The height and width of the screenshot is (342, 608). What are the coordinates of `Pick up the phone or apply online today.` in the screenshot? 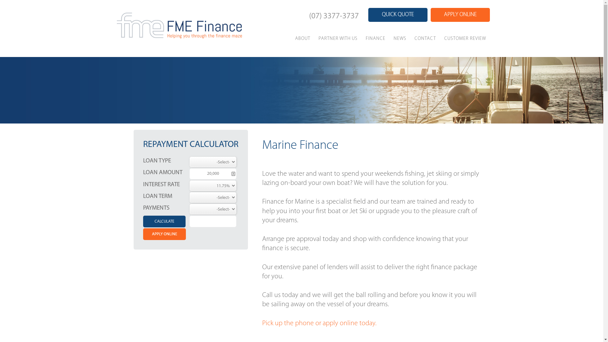 It's located at (319, 324).